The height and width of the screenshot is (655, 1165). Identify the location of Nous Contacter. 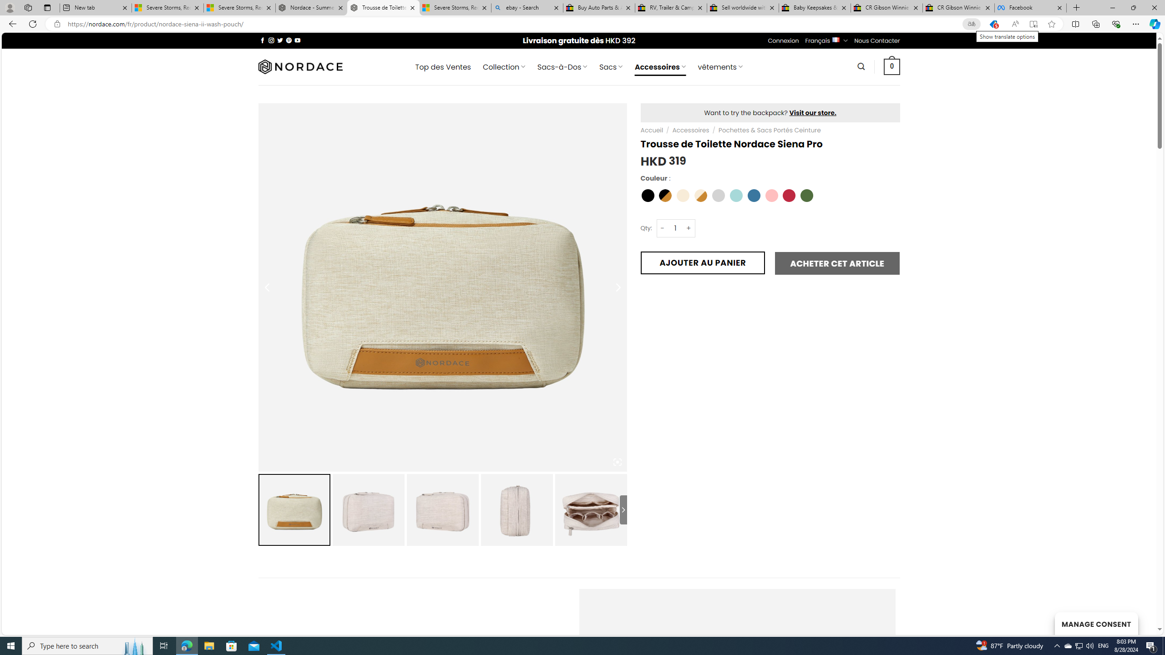
(877, 41).